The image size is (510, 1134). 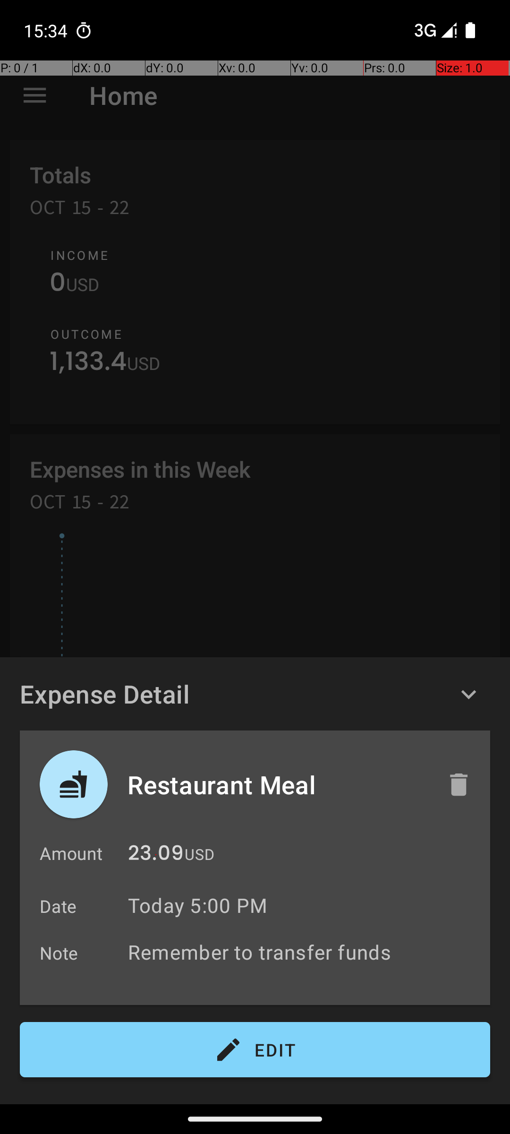 What do you see at coordinates (277, 784) in the screenshot?
I see `Restaurant Meal` at bounding box center [277, 784].